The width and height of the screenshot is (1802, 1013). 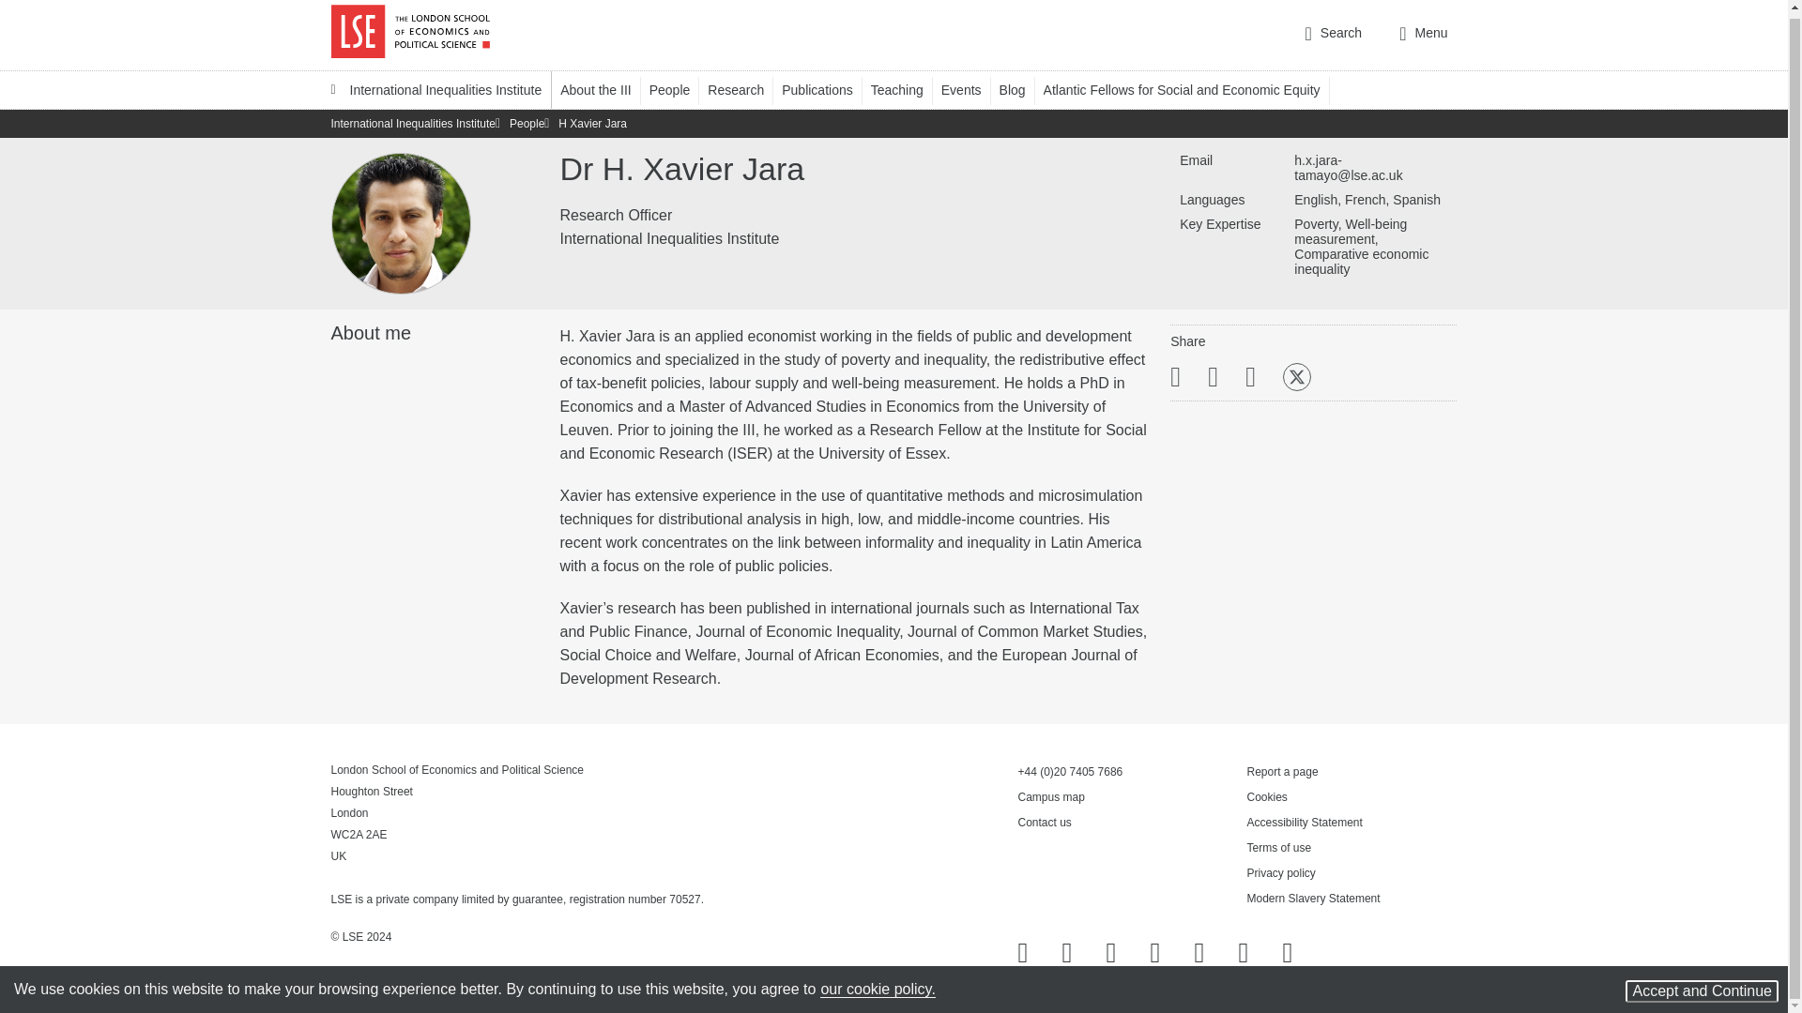 I want to click on People, so click(x=678, y=89).